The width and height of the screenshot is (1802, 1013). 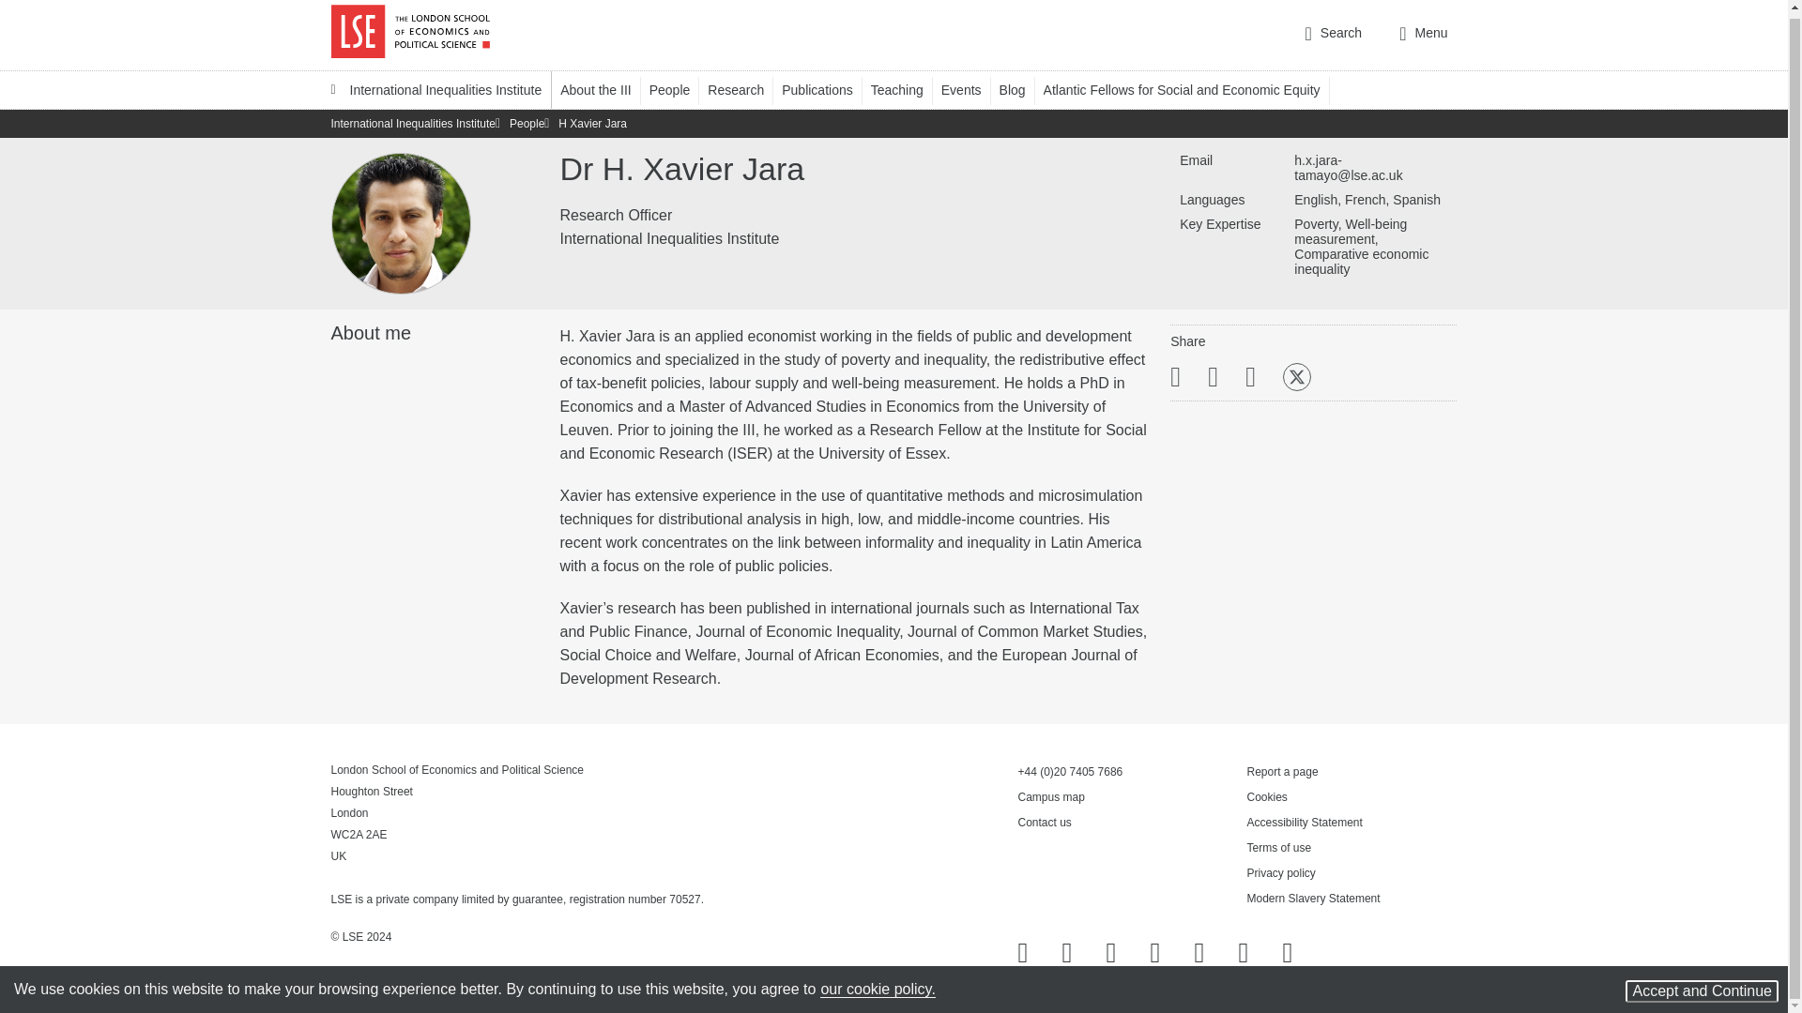 I want to click on People, so click(x=678, y=89).